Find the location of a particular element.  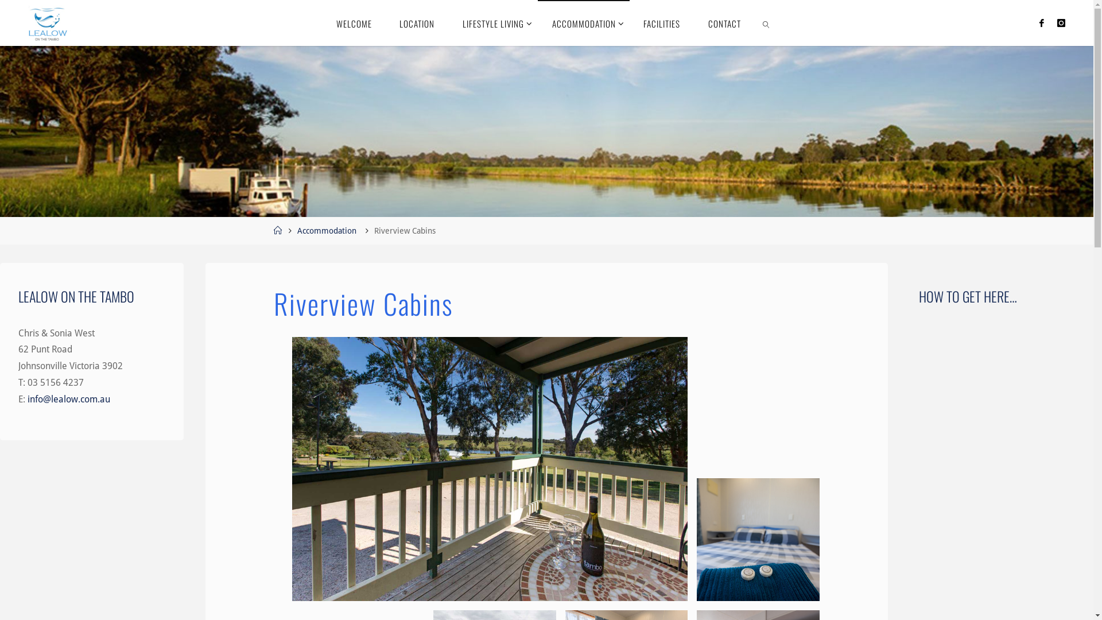

WELCOME is located at coordinates (355, 23).